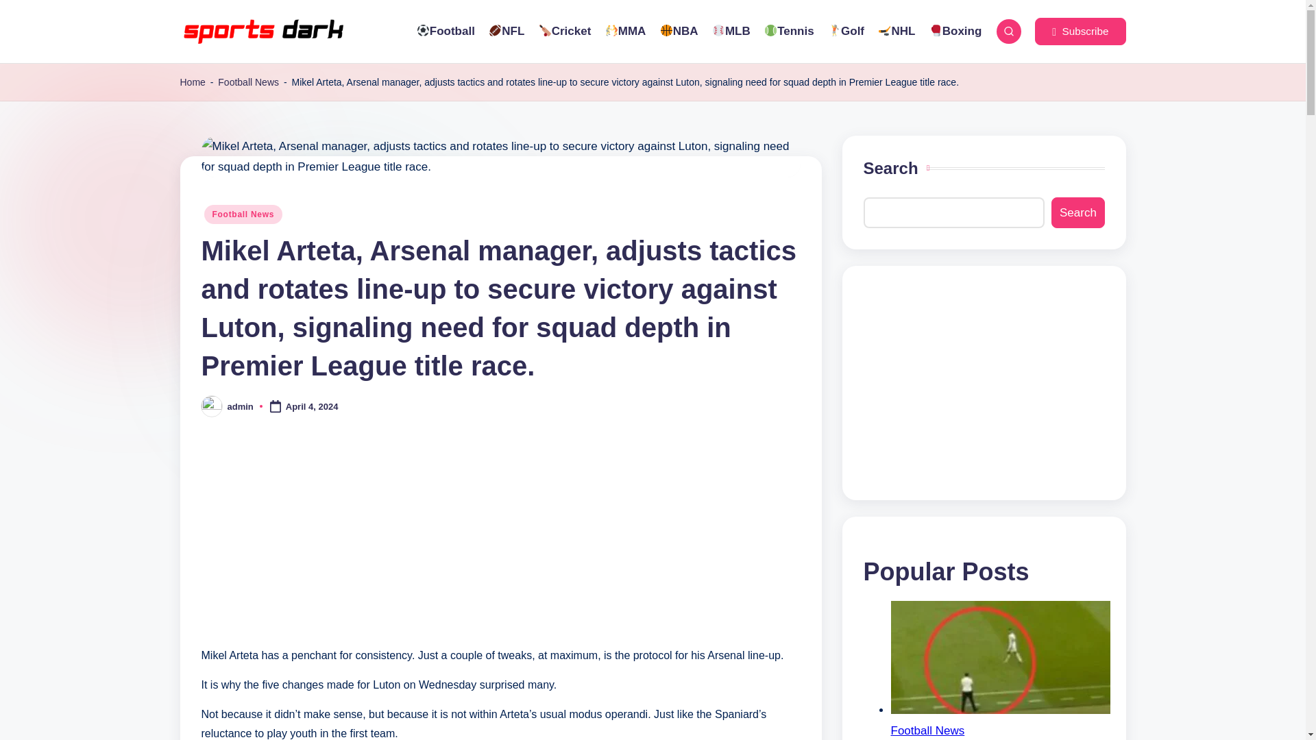 The image size is (1316, 740). What do you see at coordinates (243, 214) in the screenshot?
I see `Football News` at bounding box center [243, 214].